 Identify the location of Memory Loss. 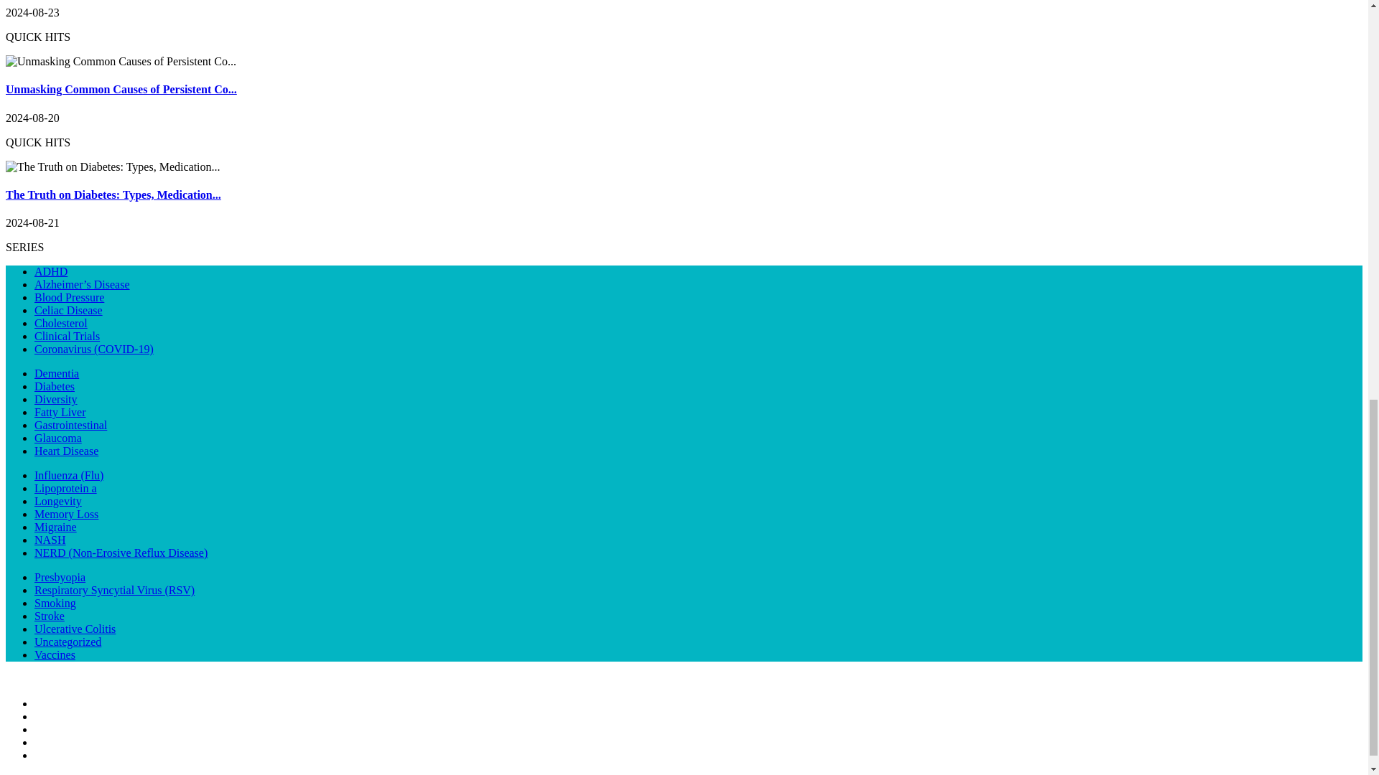
(66, 514).